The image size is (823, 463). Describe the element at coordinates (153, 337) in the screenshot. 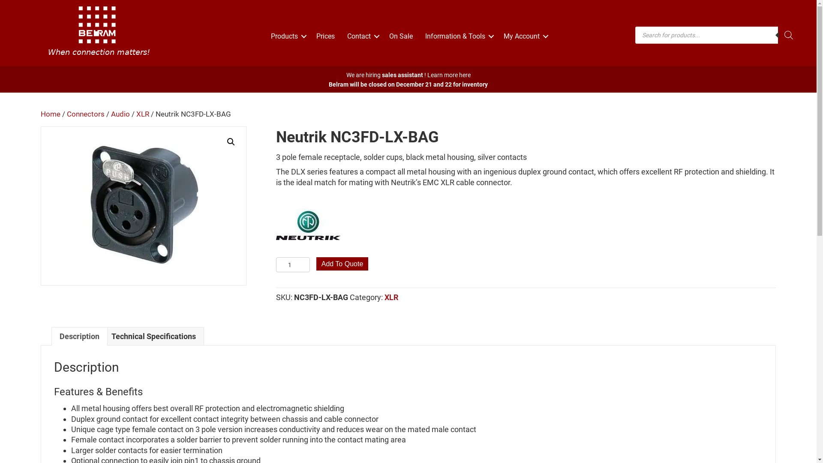

I see `Technical Specifications` at that location.